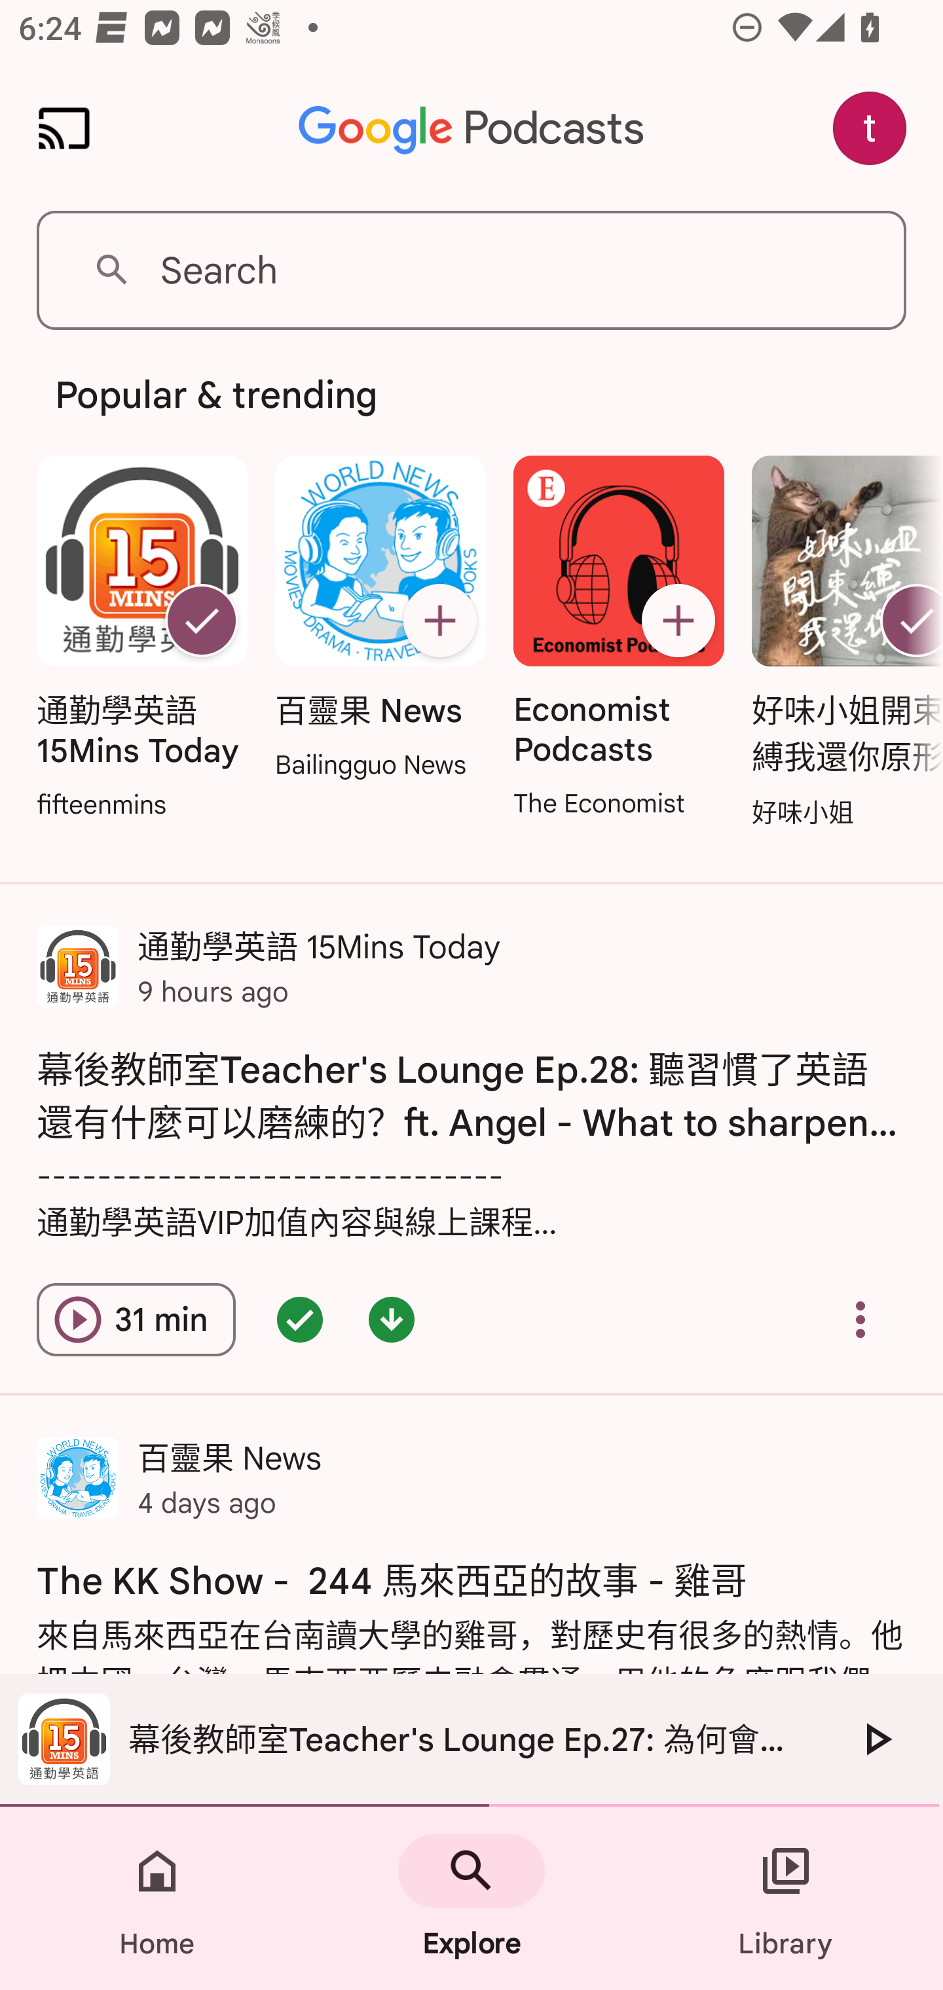 This screenshot has width=943, height=1990. I want to click on Home, so click(157, 1898).